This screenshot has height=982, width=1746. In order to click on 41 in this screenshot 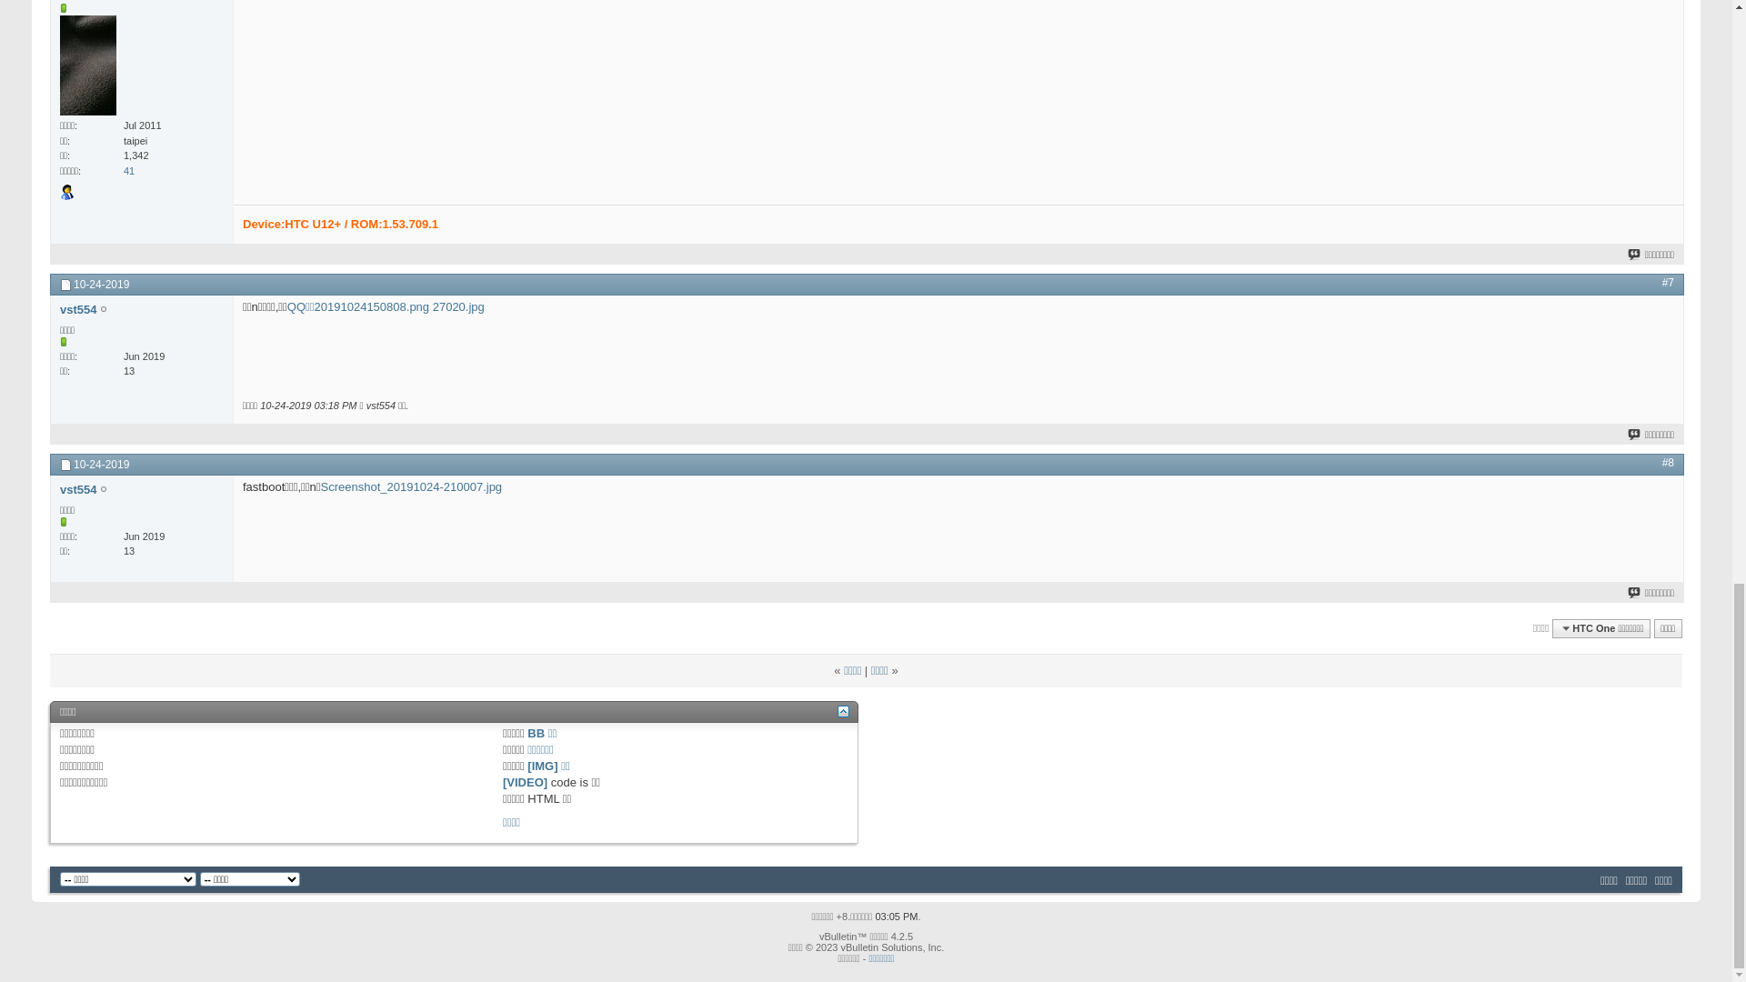, I will do `click(129, 626)`.